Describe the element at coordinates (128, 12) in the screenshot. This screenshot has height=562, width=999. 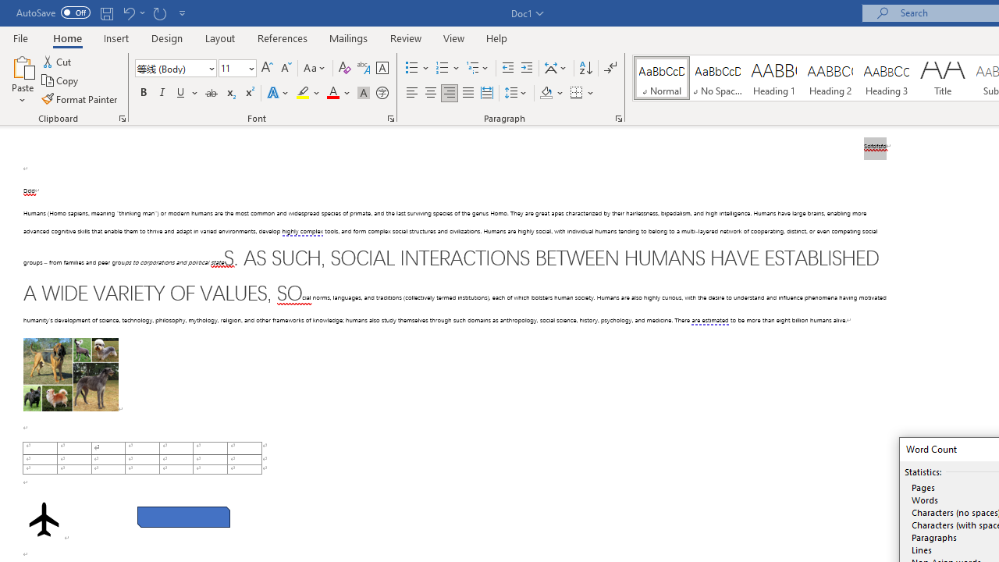
I see `Undo Paragraph Alignment` at that location.